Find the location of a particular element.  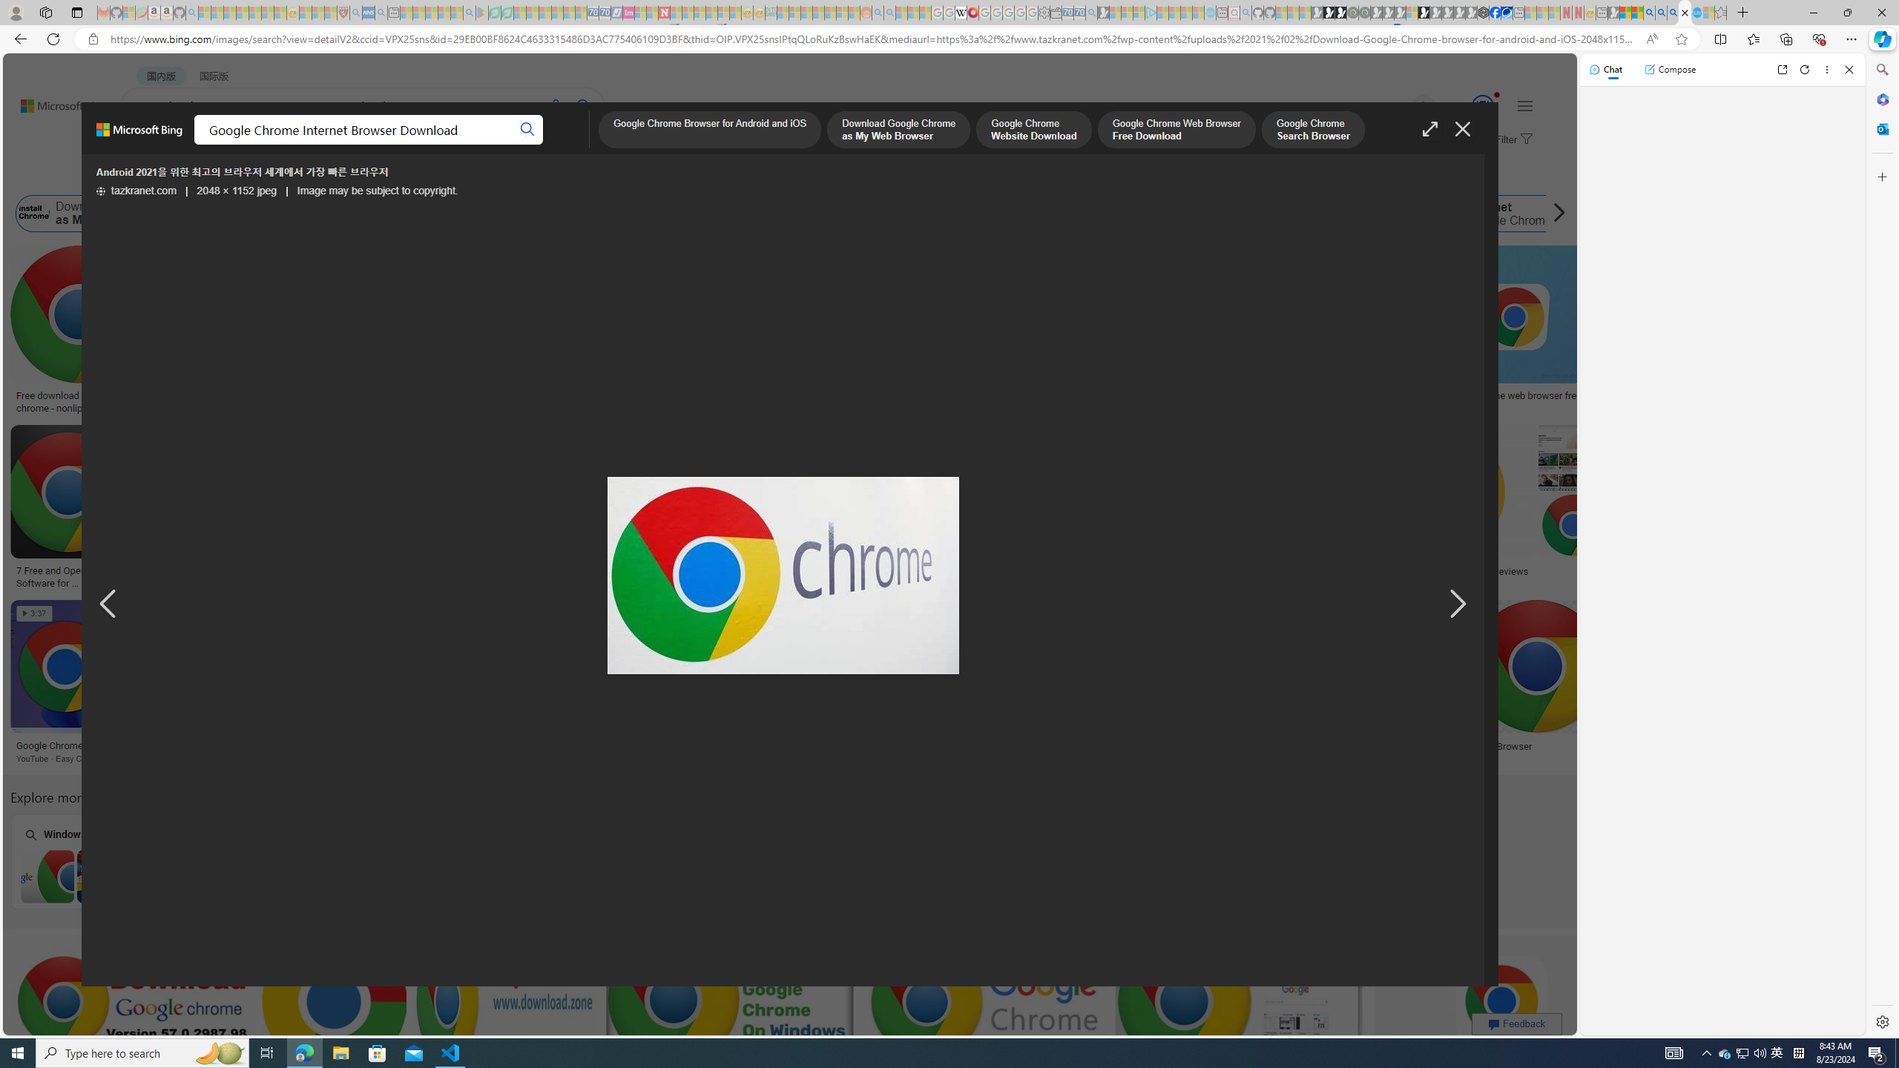

ACADEMIC is located at coordinates (470, 145).